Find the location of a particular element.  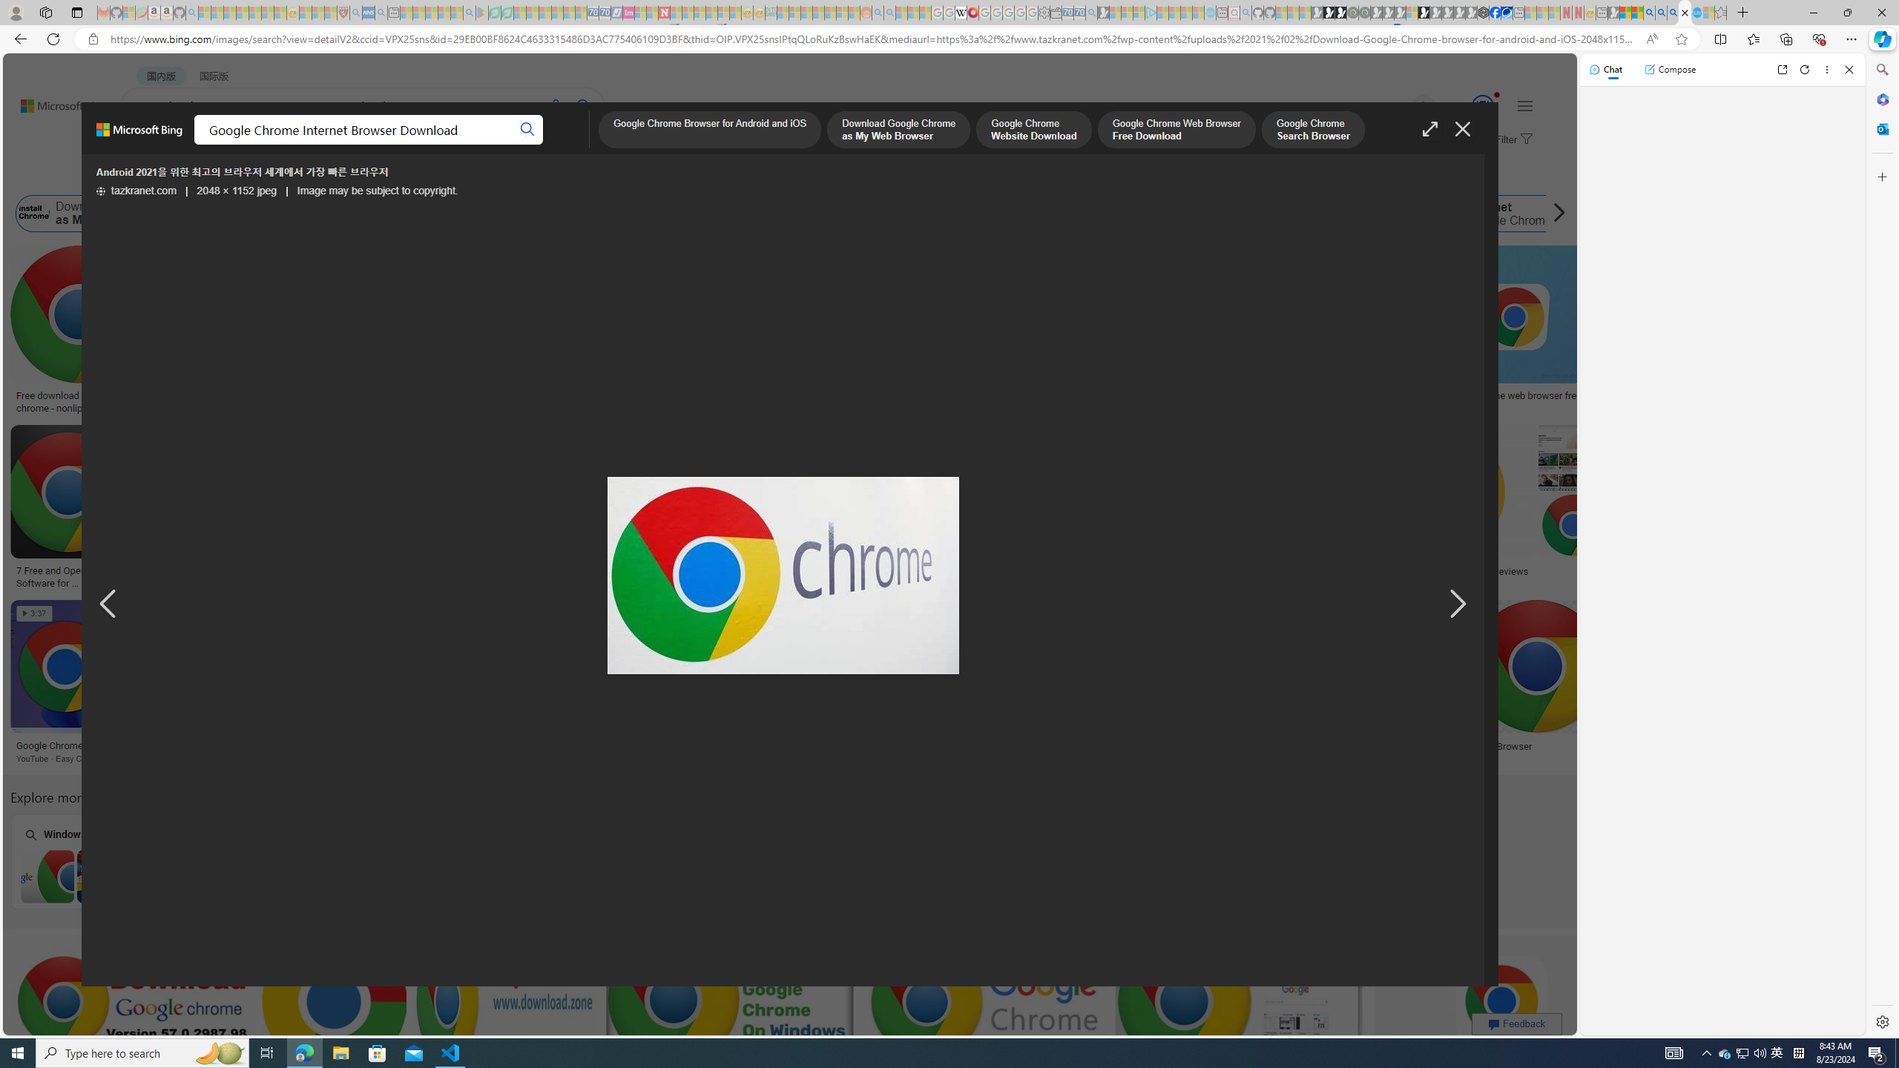

ACADEMIC is located at coordinates (470, 145).